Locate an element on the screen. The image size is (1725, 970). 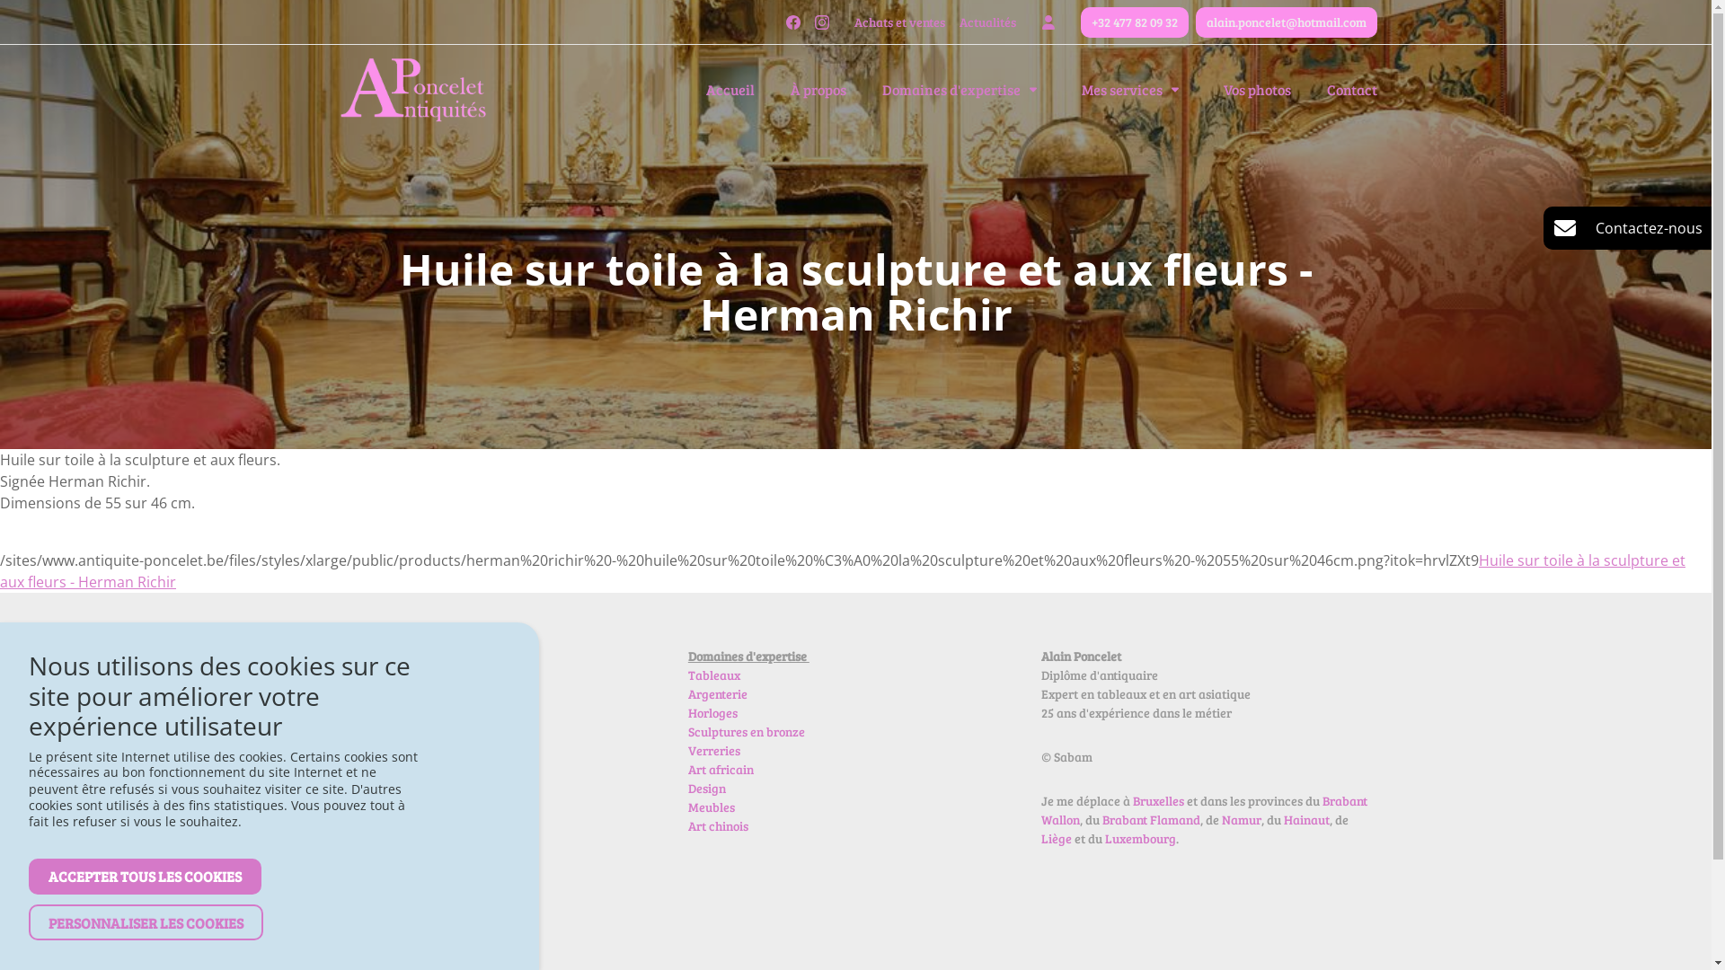
Brabant Flamand is located at coordinates (1152, 819).